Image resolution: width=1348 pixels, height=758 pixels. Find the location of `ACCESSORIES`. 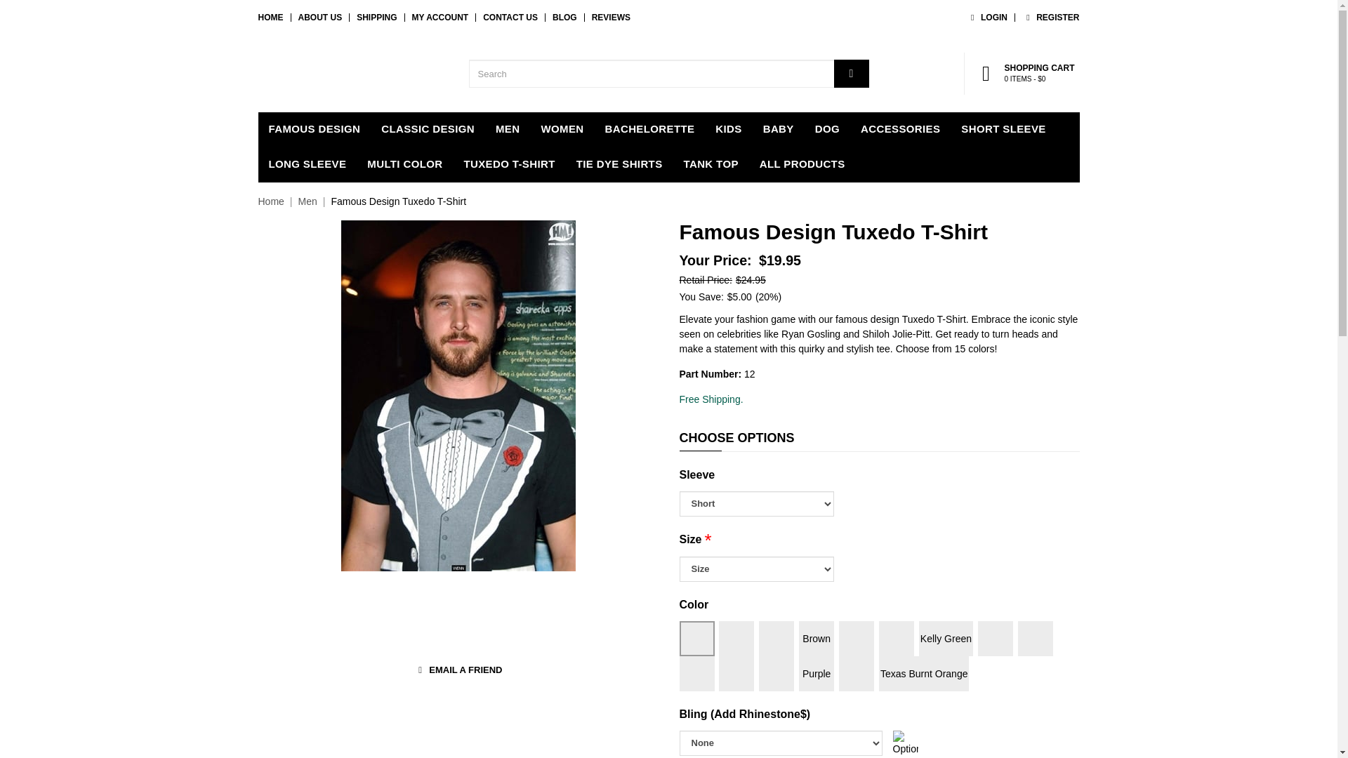

ACCESSORIES is located at coordinates (900, 129).